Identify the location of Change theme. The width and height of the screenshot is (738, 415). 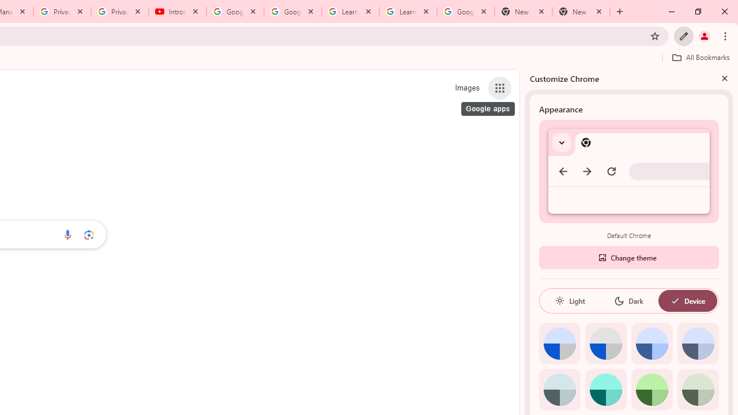
(628, 257).